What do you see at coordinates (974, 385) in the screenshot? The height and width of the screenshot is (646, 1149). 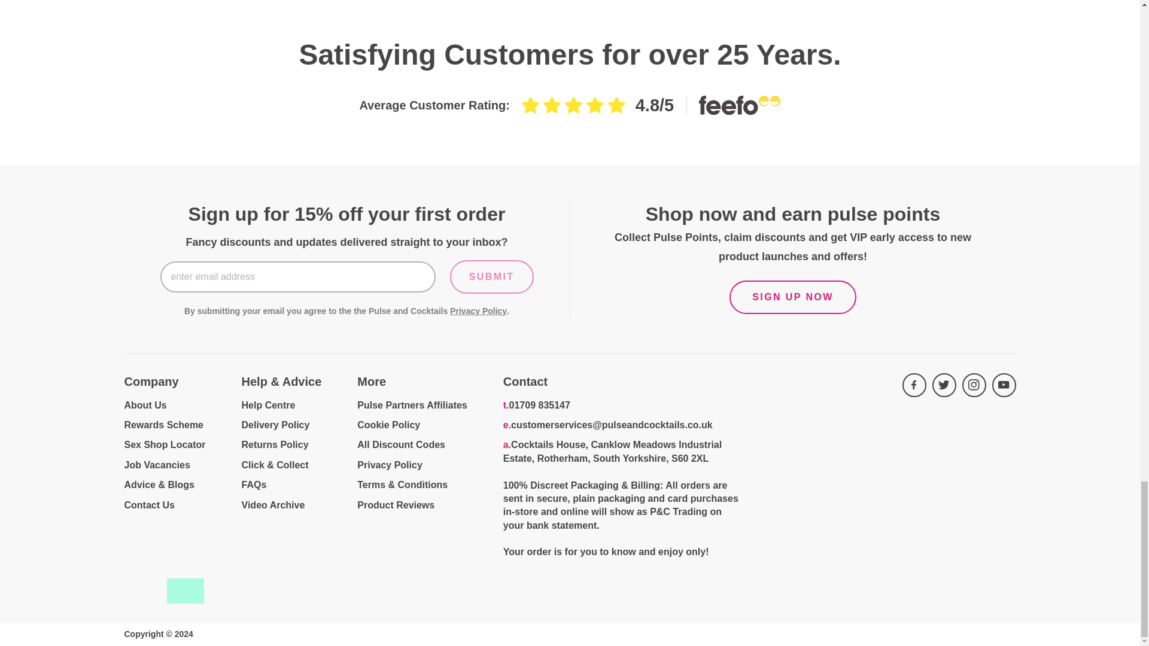 I see `instagram` at bounding box center [974, 385].